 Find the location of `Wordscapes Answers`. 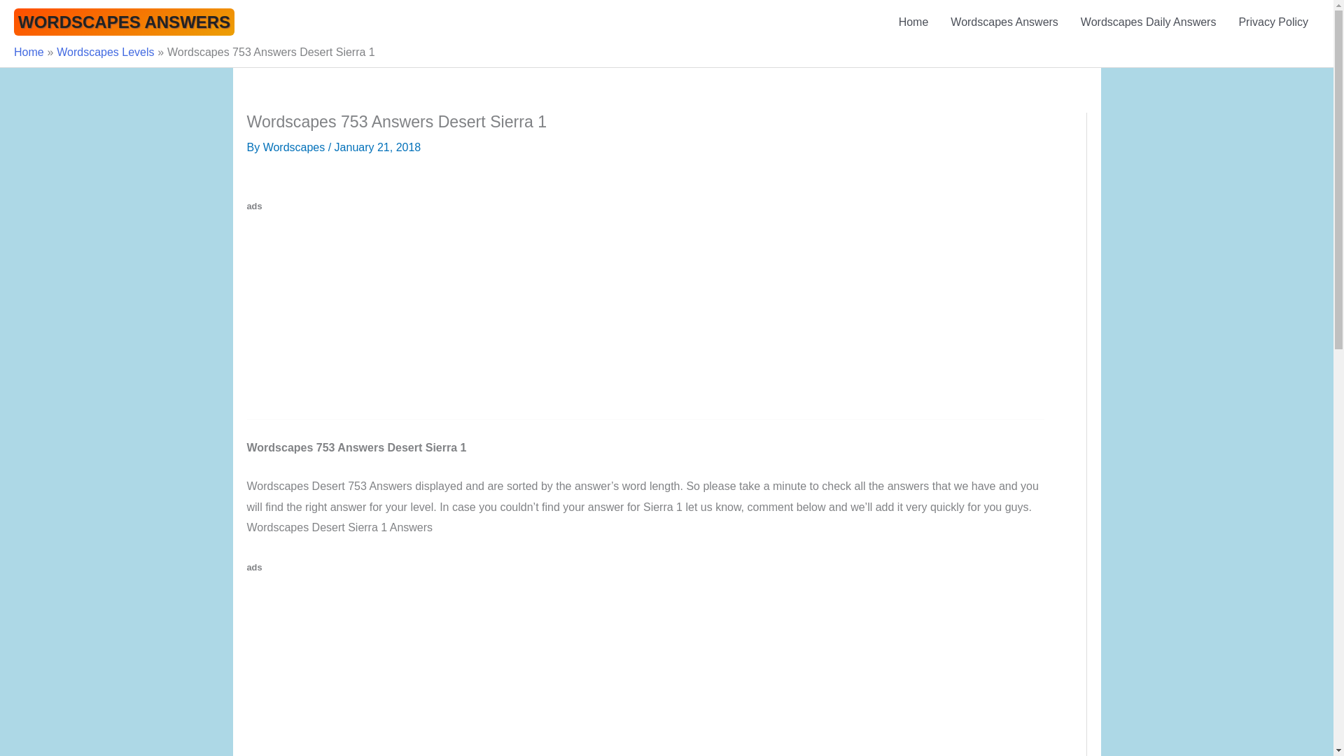

Wordscapes Answers is located at coordinates (1004, 22).